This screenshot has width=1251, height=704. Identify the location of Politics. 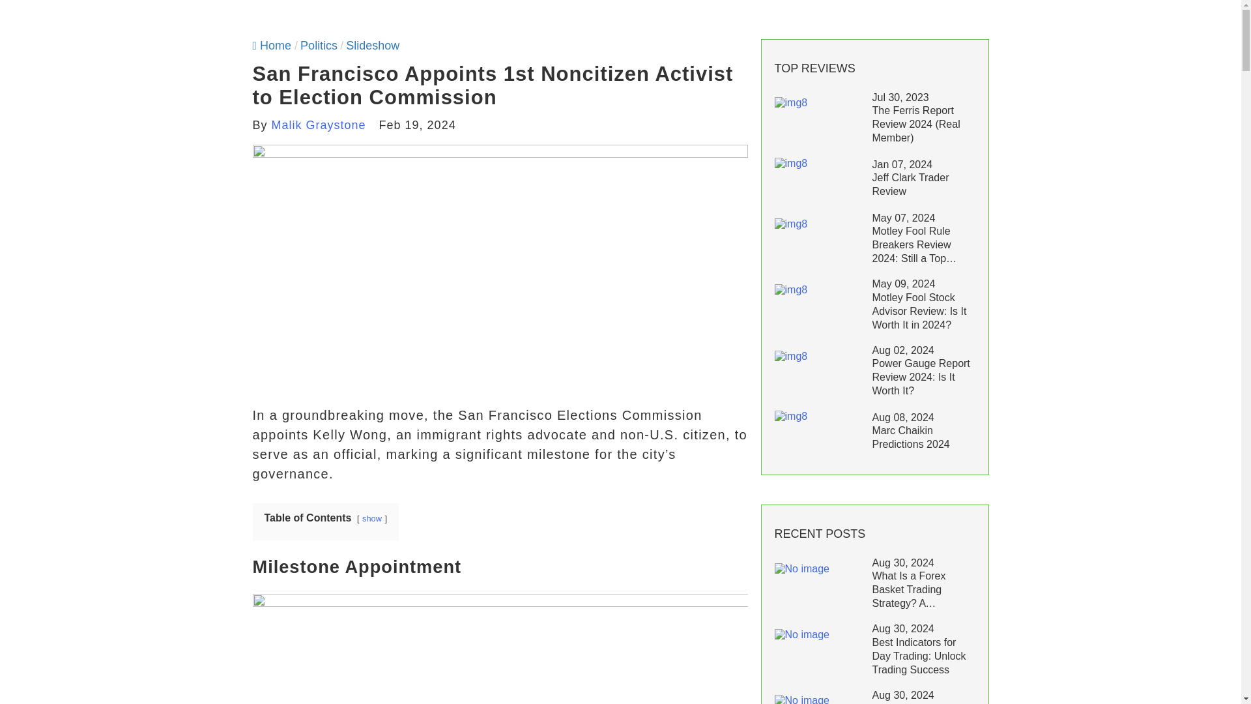
(319, 46).